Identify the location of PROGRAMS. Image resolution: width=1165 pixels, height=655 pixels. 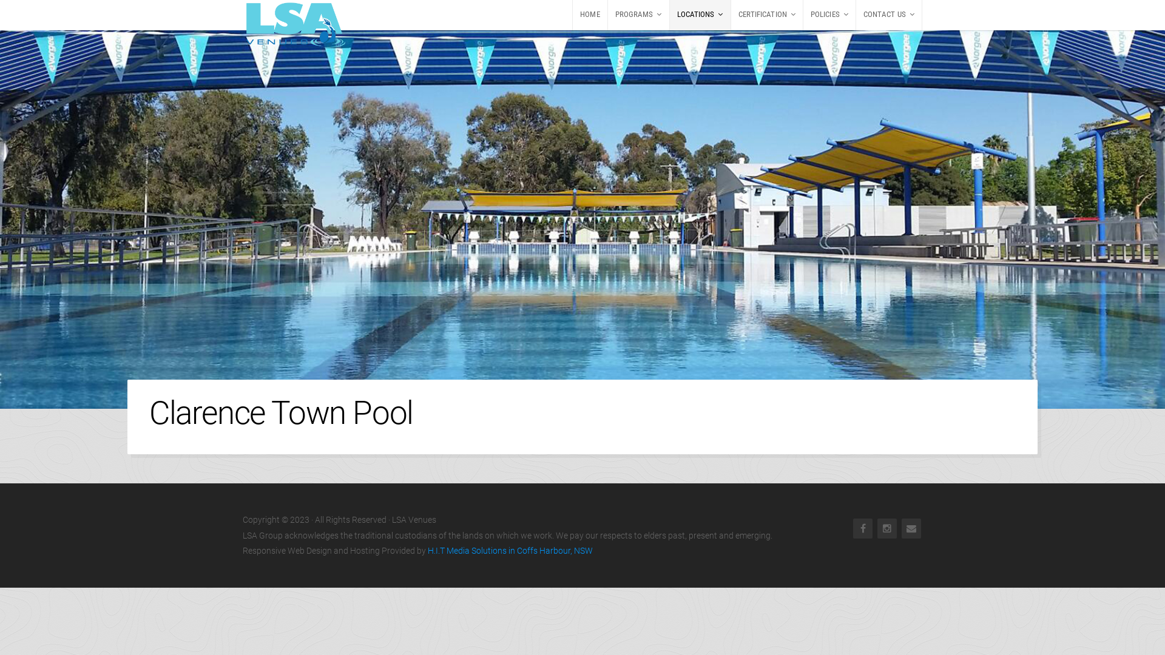
(638, 15).